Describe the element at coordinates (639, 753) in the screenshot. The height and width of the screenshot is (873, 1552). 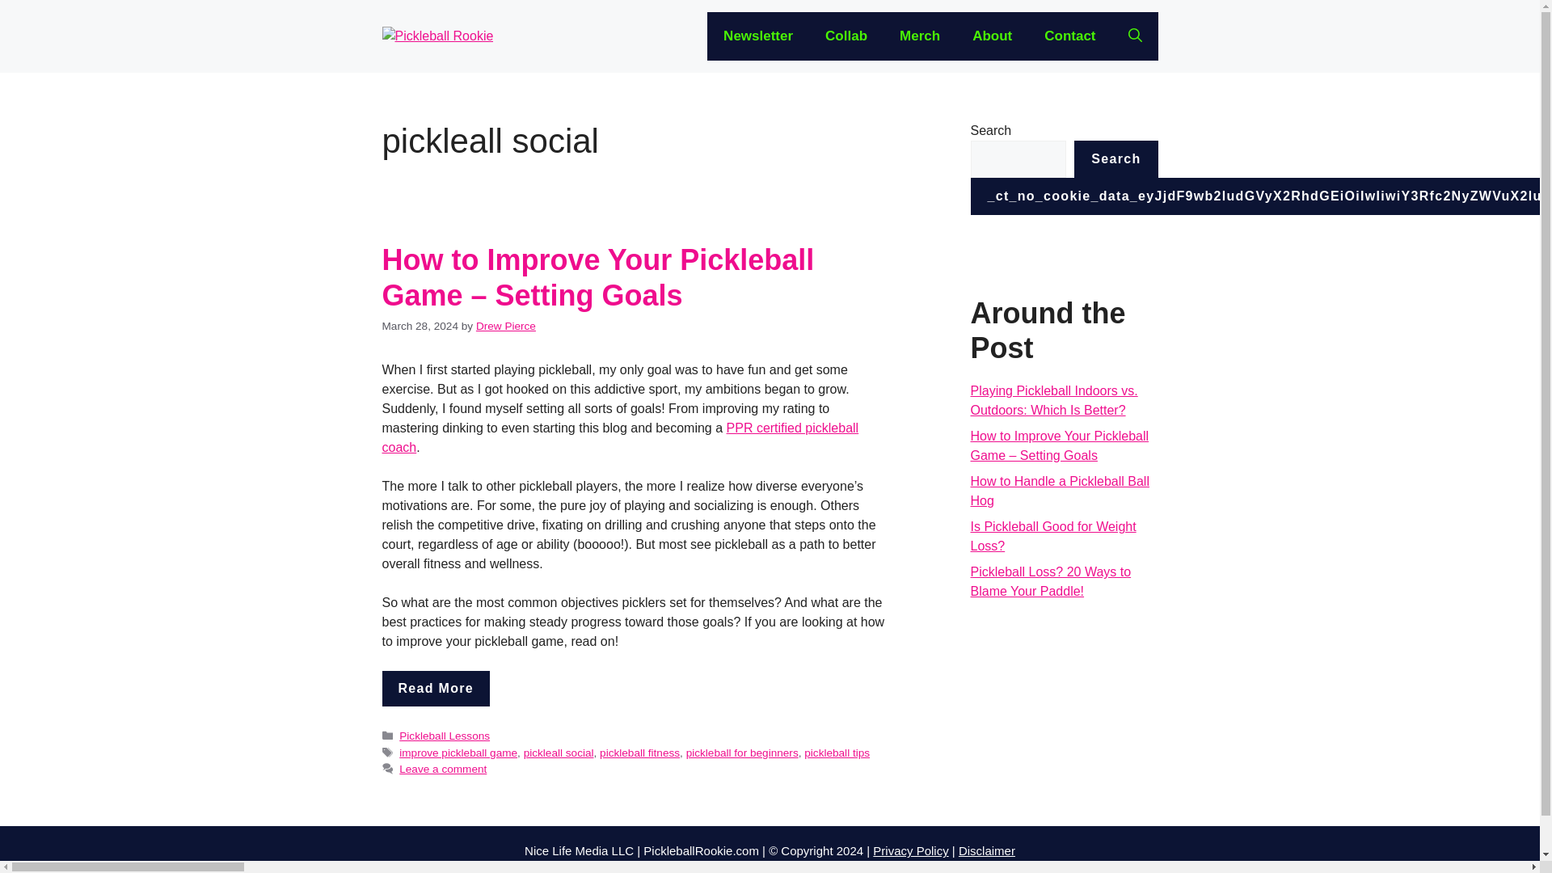
I see `pickleball fitness` at that location.